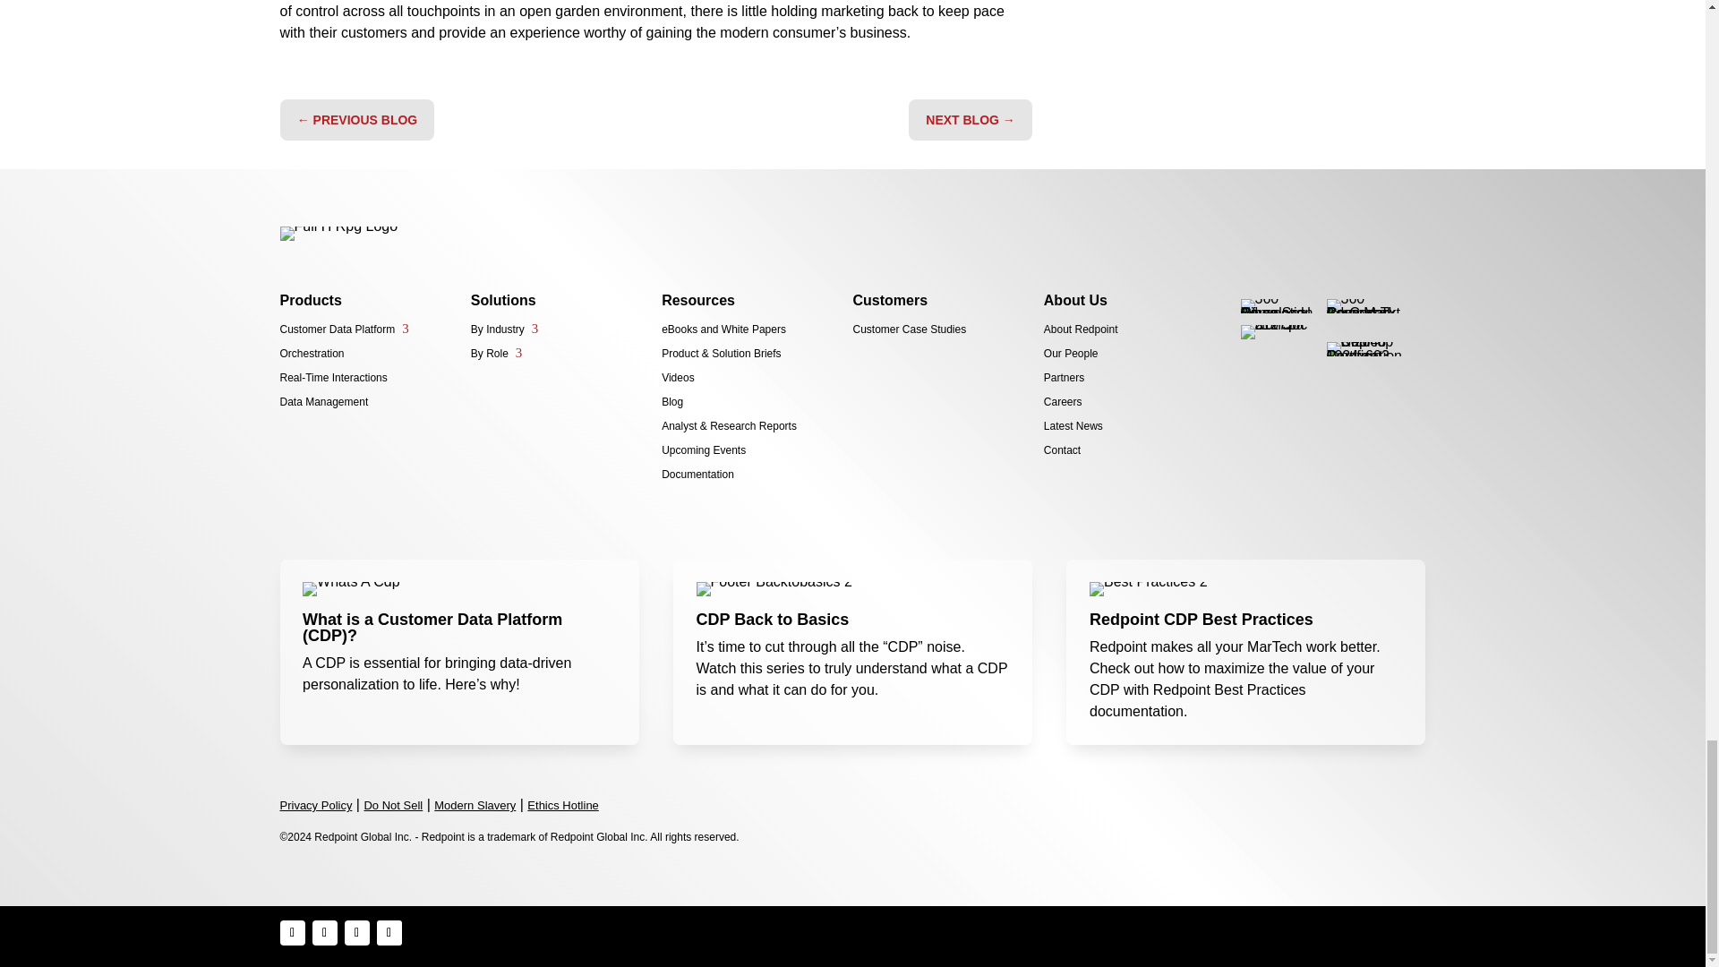 Image resolution: width=1719 pixels, height=967 pixels. What do you see at coordinates (324, 933) in the screenshot?
I see `Follow on X` at bounding box center [324, 933].